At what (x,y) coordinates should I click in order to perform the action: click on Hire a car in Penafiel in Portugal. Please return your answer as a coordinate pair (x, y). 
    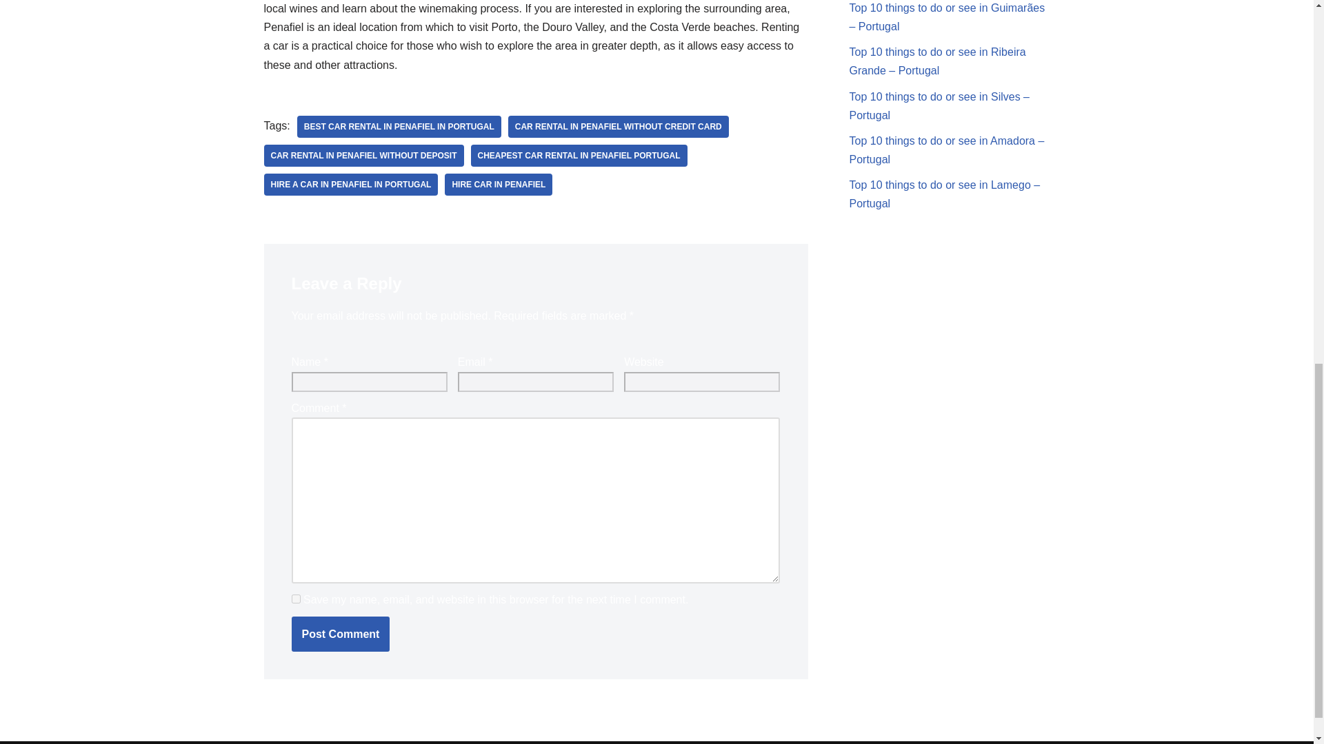
    Looking at the image, I should click on (350, 185).